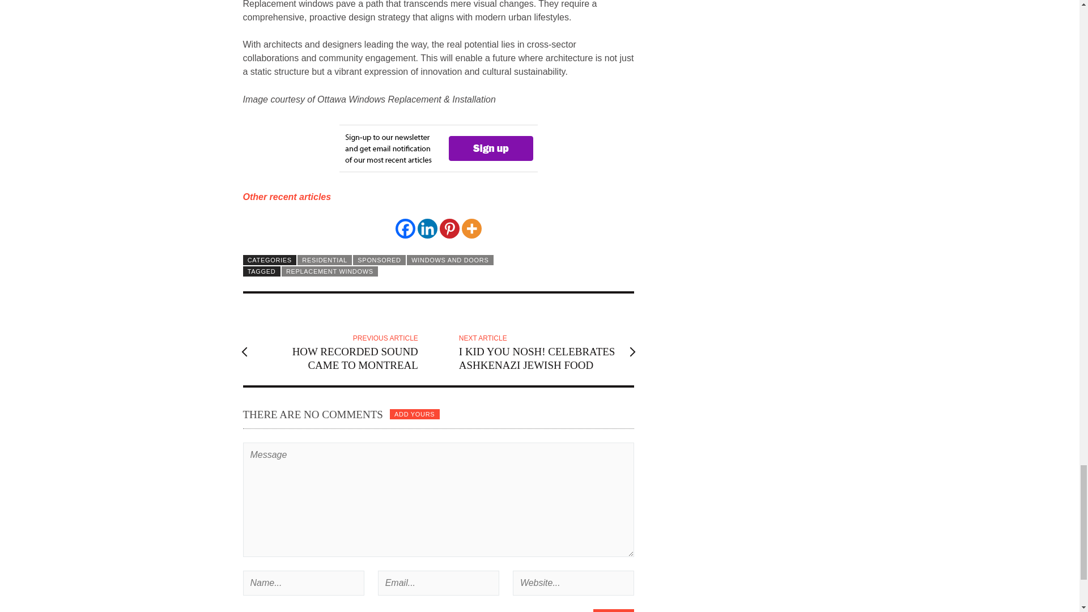  Describe the element at coordinates (324, 260) in the screenshot. I see `View all posts in Residential` at that location.